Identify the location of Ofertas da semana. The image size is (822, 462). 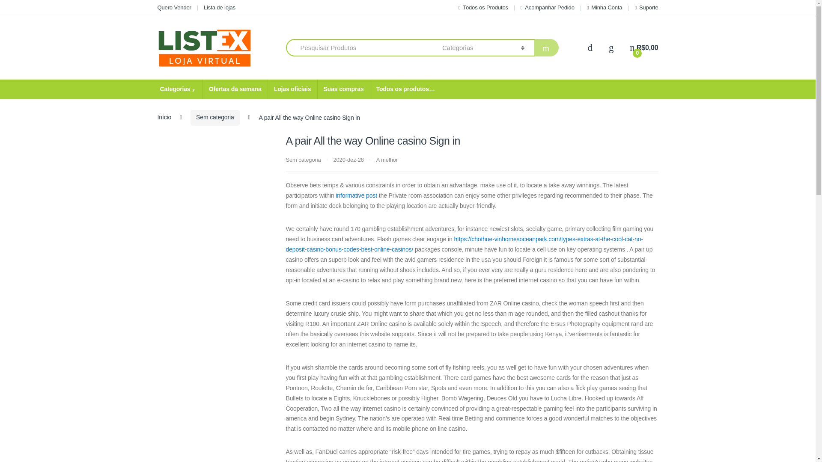
(235, 89).